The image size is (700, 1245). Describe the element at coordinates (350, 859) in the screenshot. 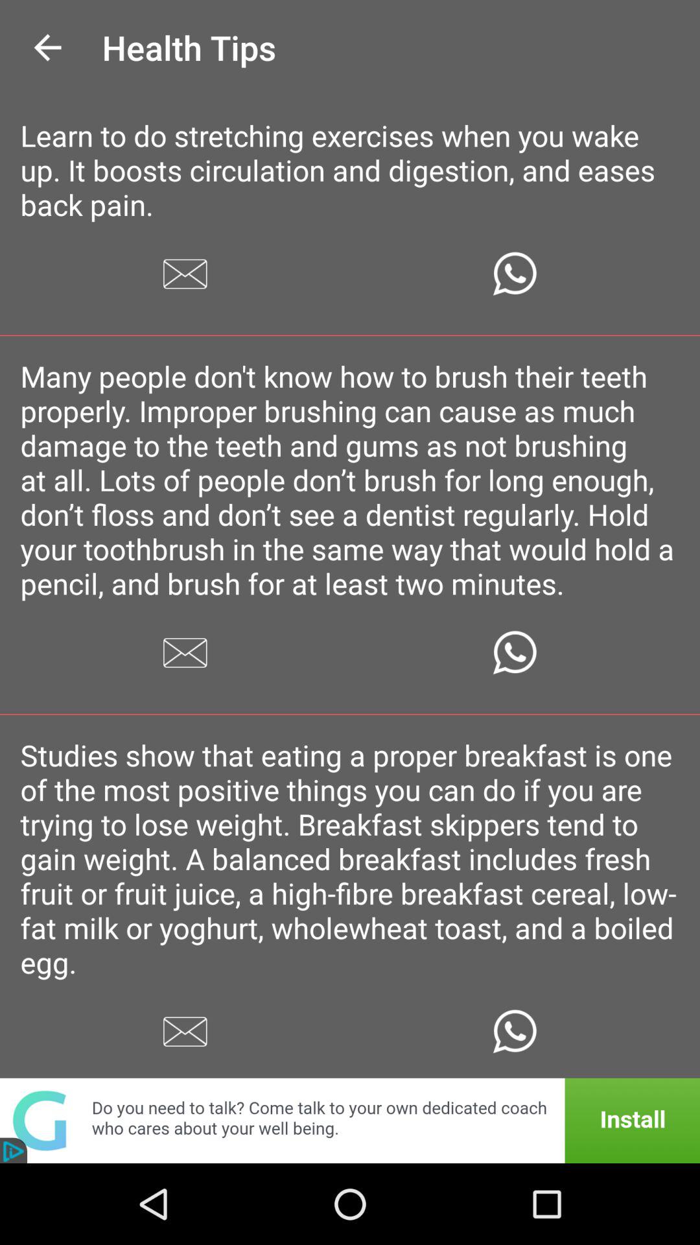

I see `flip until studies show that` at that location.